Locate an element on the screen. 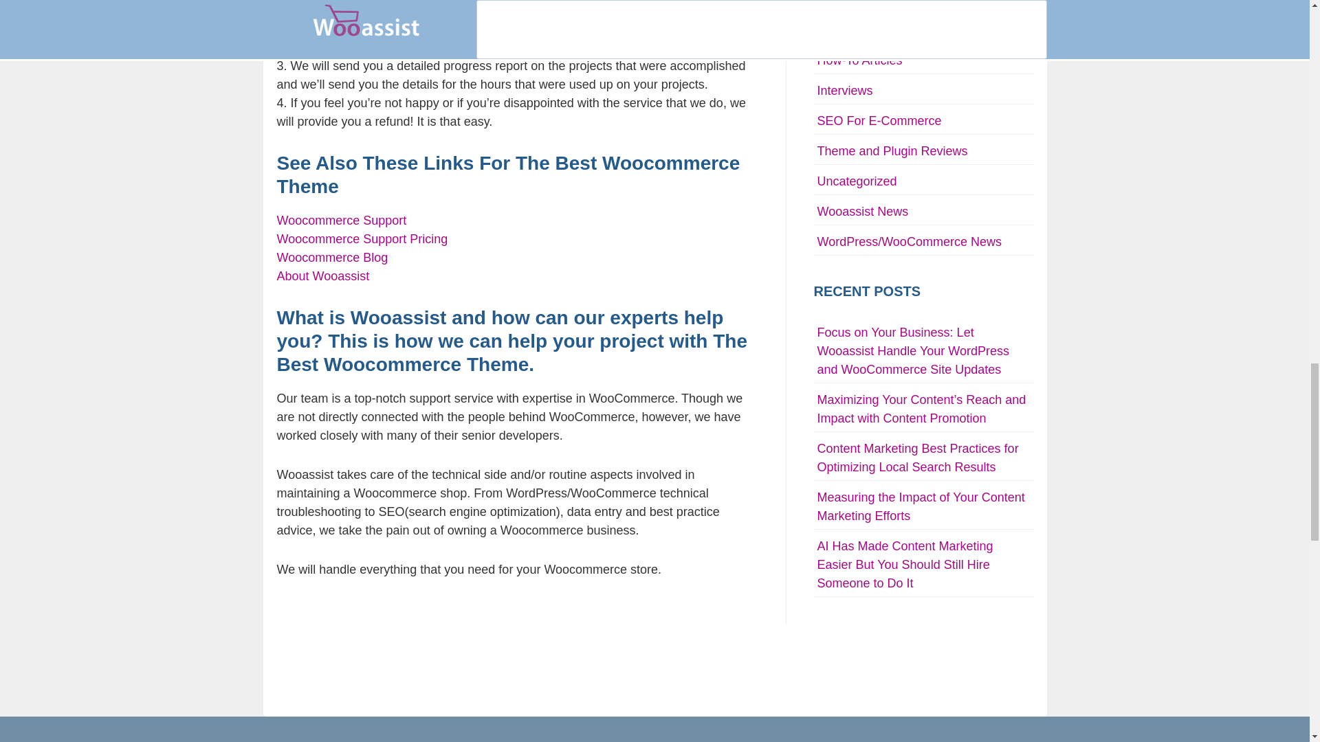 The image size is (1320, 742). SEO For E-Commerce is located at coordinates (879, 121).